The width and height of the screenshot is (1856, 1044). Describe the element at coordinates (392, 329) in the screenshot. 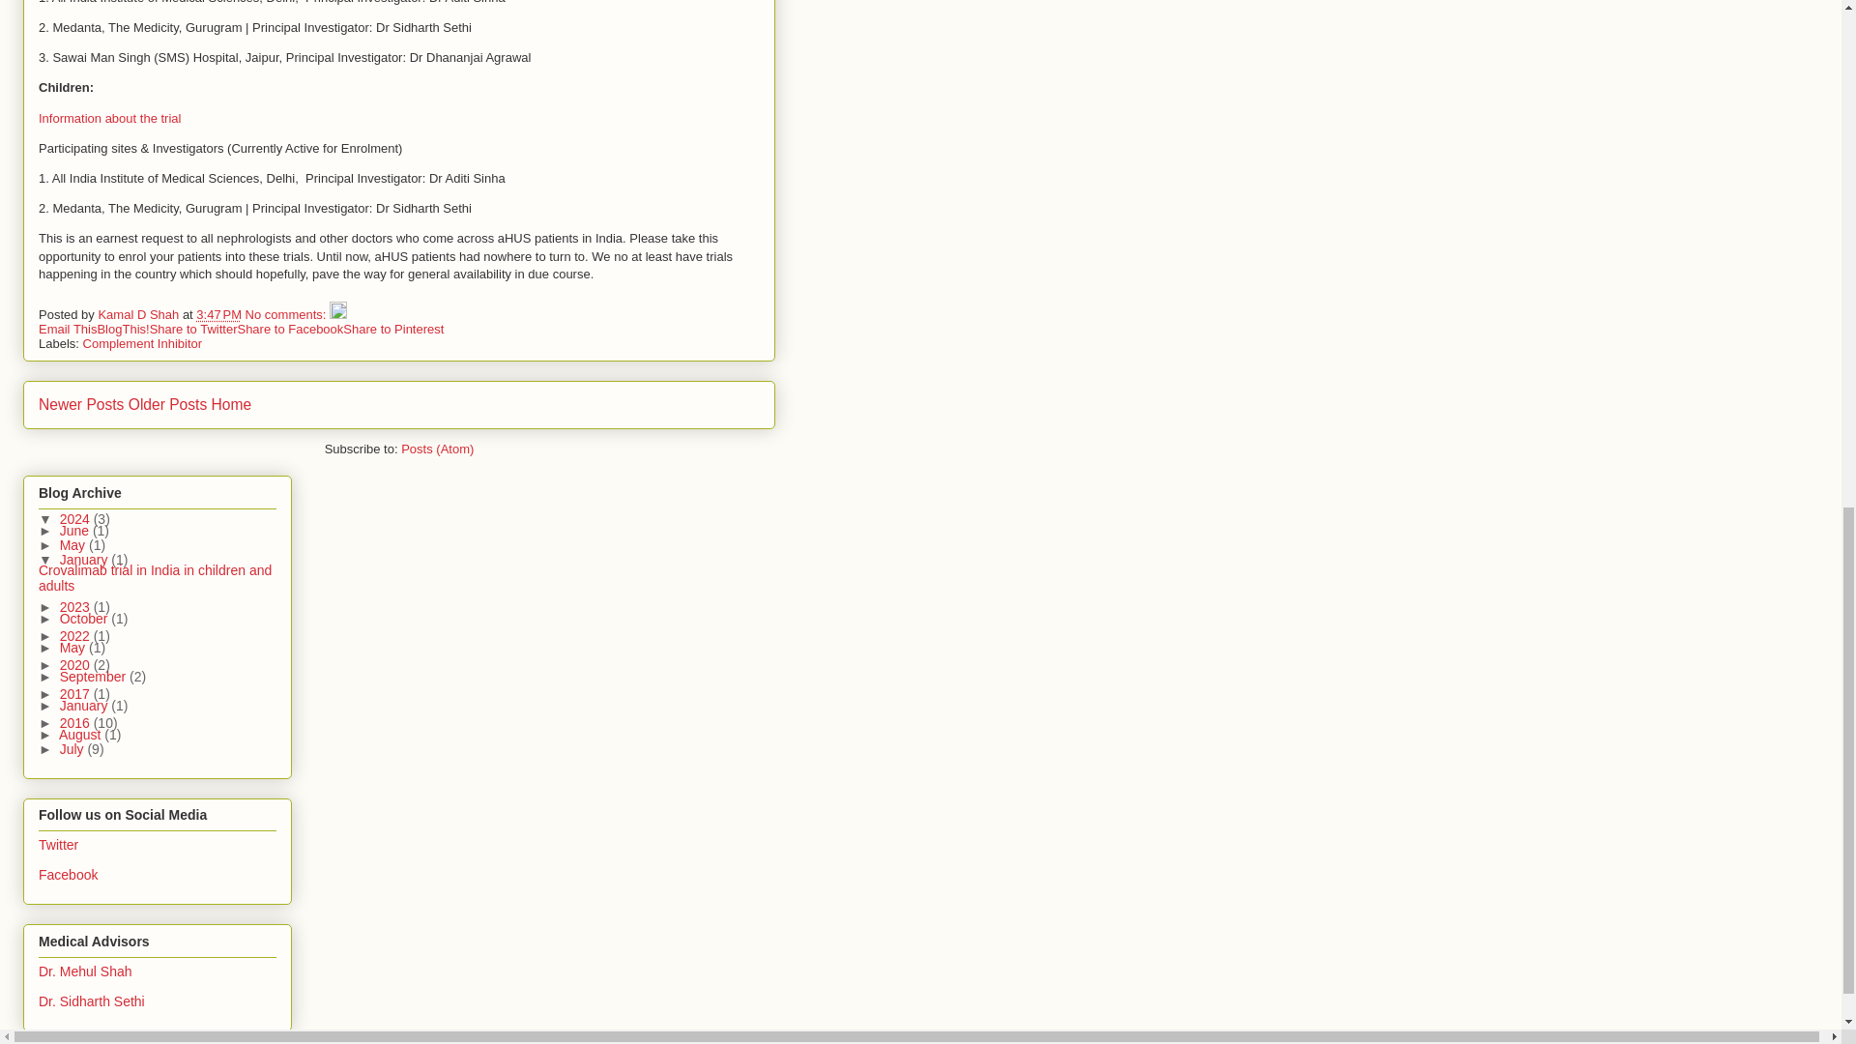

I see `Share to Pinterest` at that location.